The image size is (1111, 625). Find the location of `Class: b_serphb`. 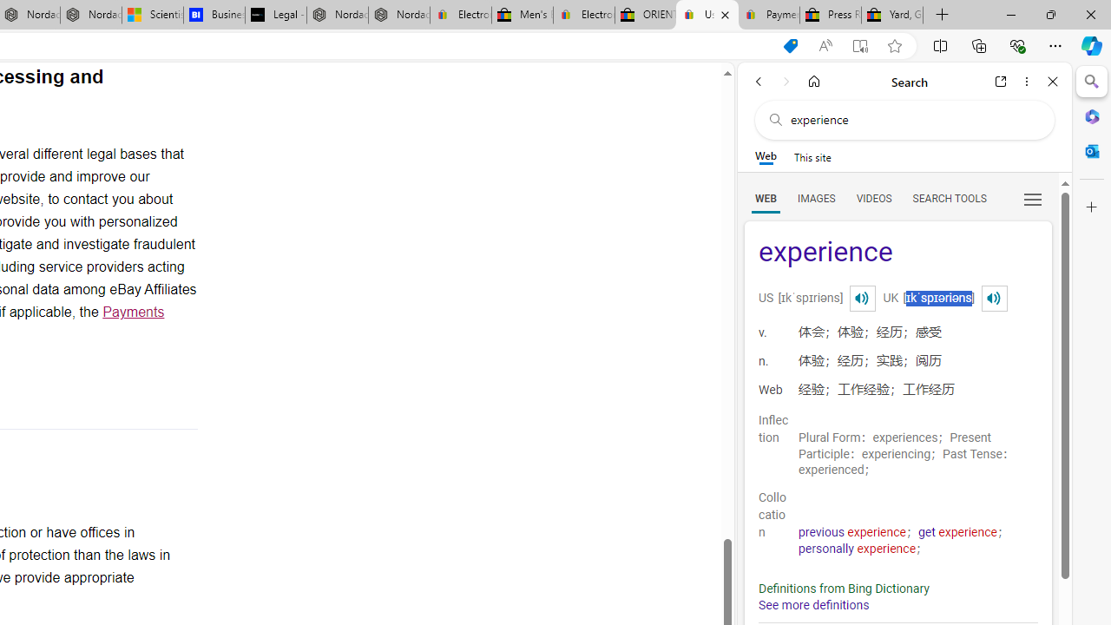

Class: b_serphb is located at coordinates (1033, 200).